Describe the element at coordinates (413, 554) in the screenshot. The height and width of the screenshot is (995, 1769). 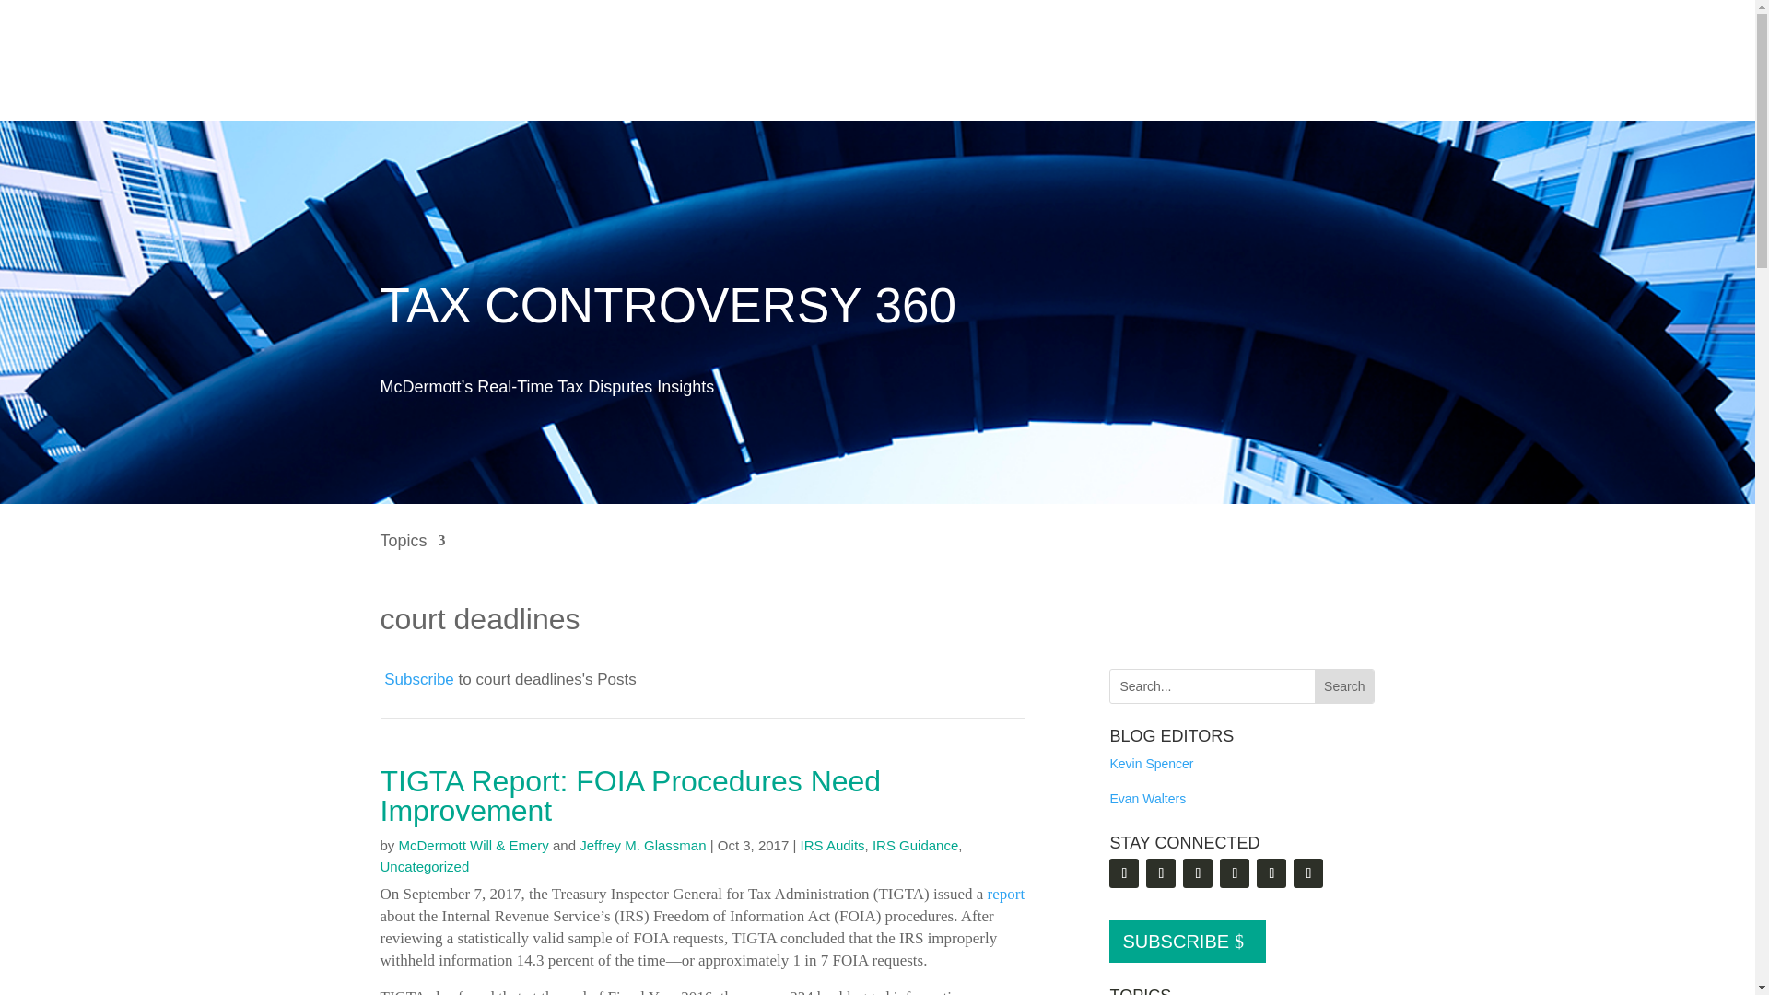
I see `Topics` at that location.